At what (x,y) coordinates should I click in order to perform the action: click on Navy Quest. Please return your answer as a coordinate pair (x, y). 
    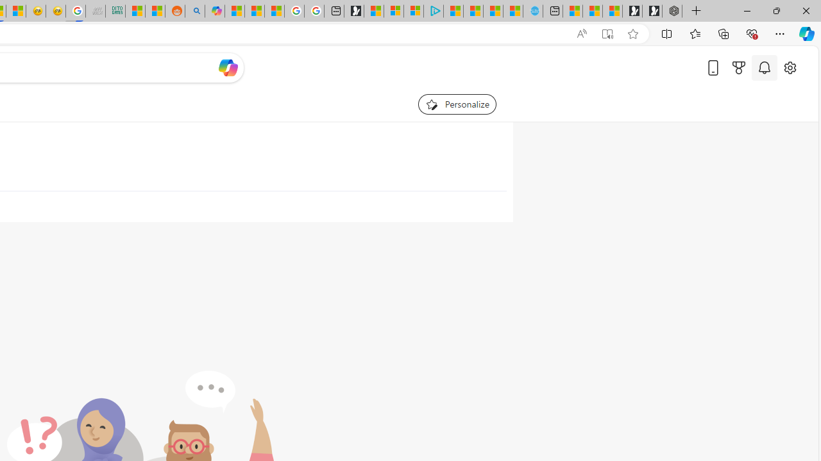
    Looking at the image, I should click on (95, 12).